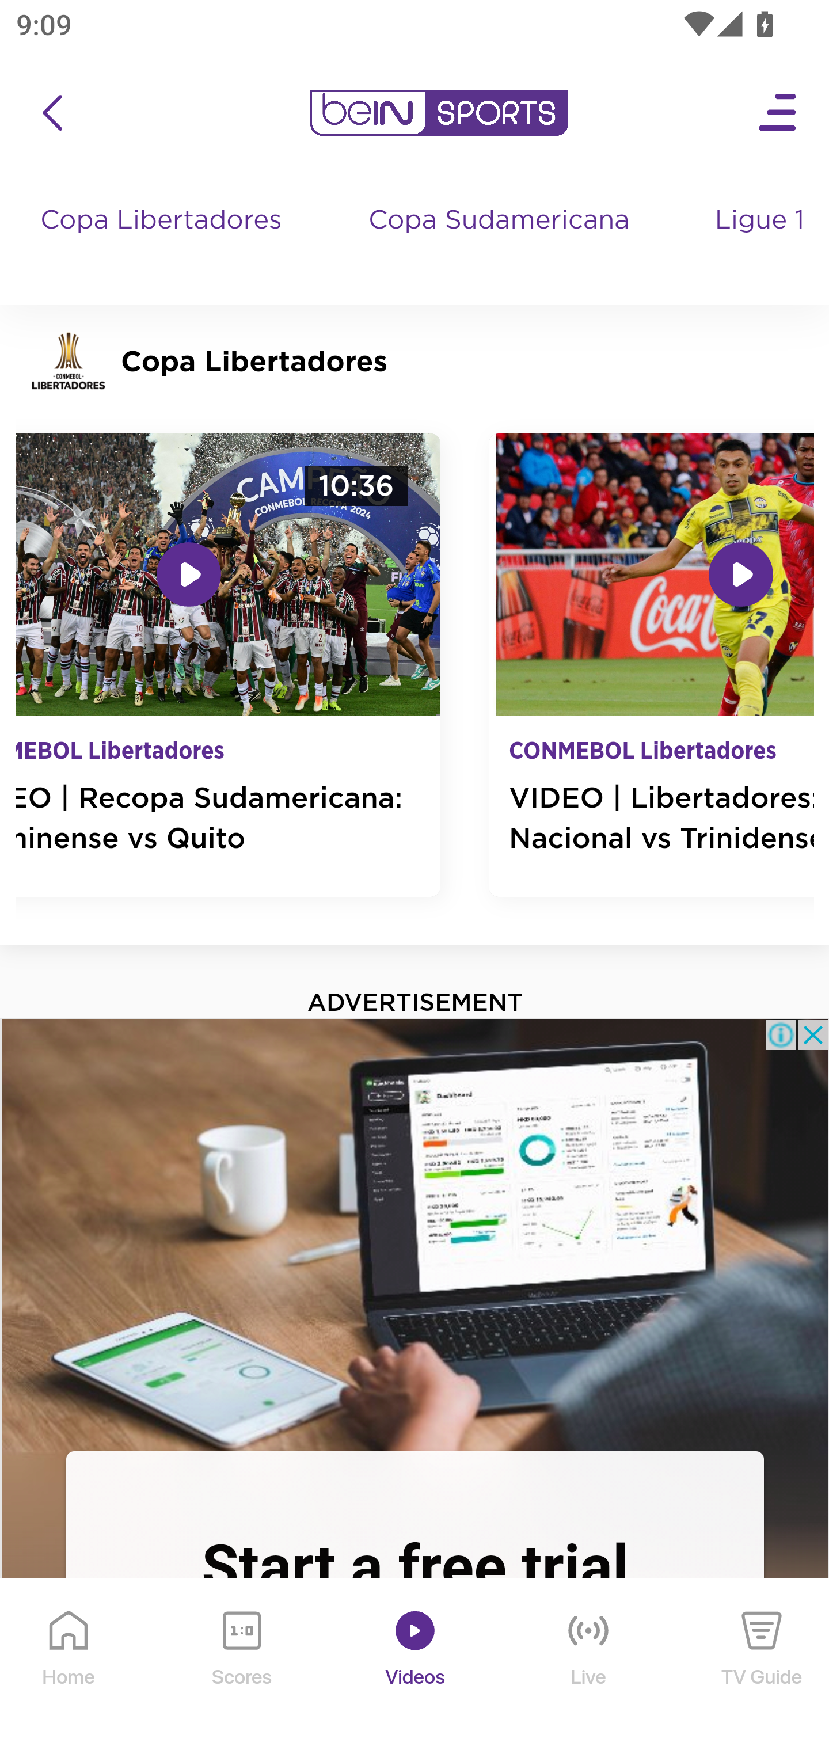  Describe the element at coordinates (501, 242) in the screenshot. I see `Copa Sudamericana` at that location.